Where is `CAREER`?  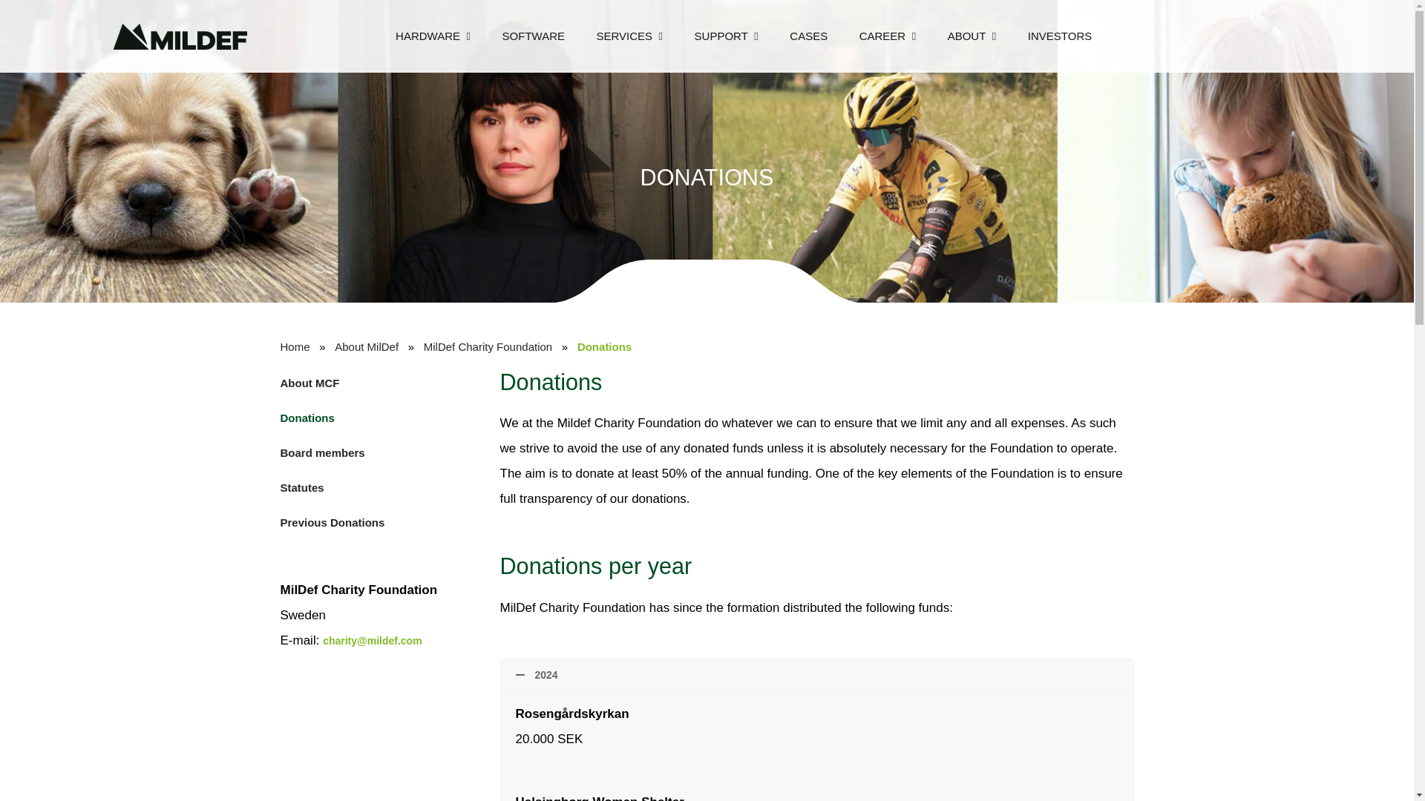 CAREER is located at coordinates (888, 36).